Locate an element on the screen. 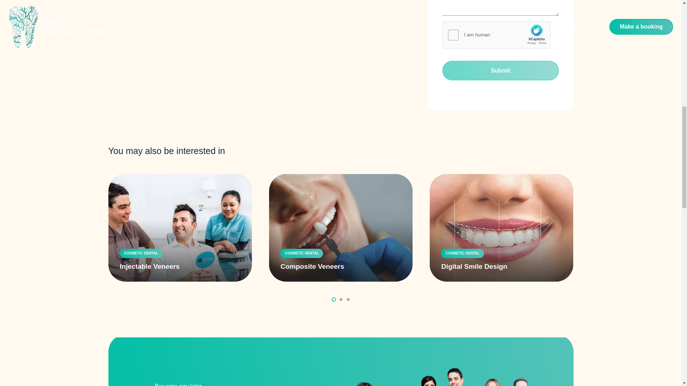 The height and width of the screenshot is (386, 687). Composite Veneers is located at coordinates (312, 267).